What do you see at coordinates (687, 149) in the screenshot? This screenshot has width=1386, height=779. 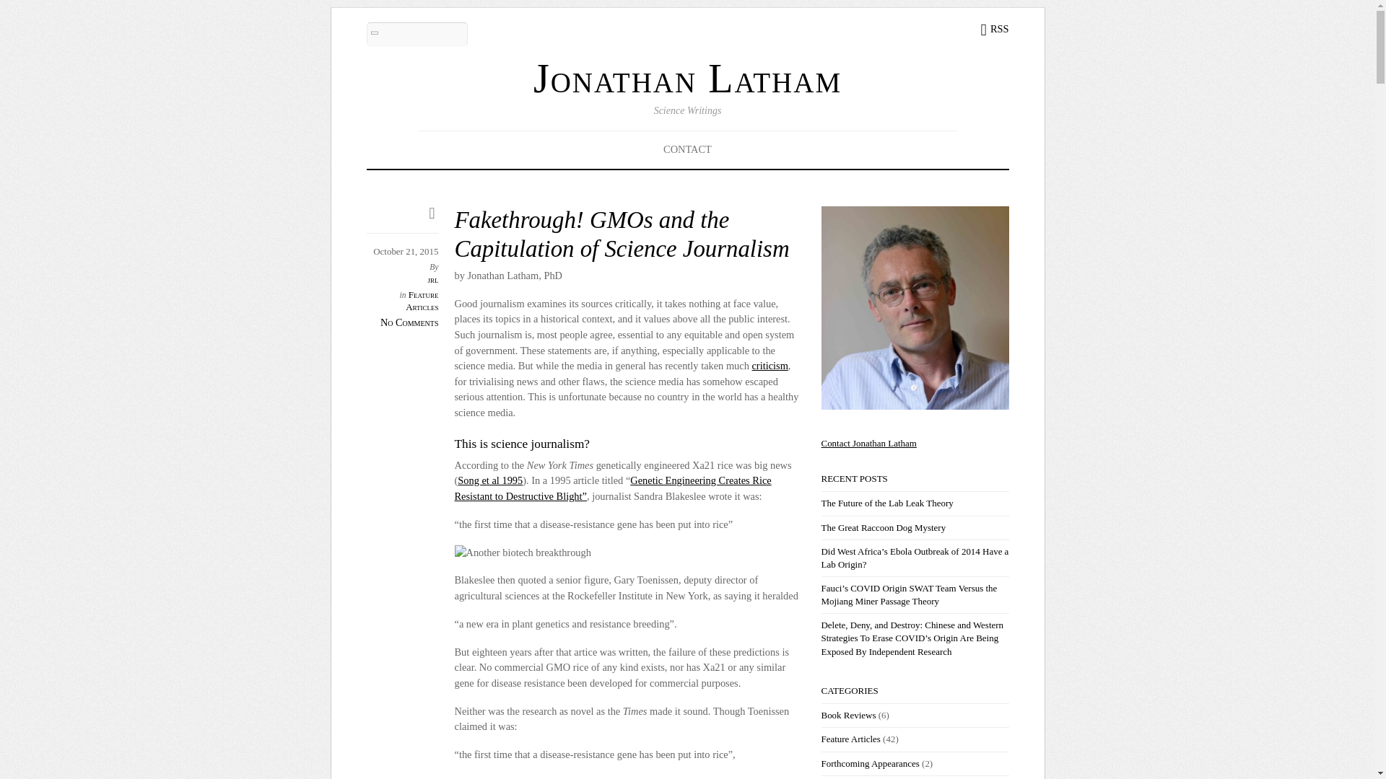 I see `CONTACT` at bounding box center [687, 149].